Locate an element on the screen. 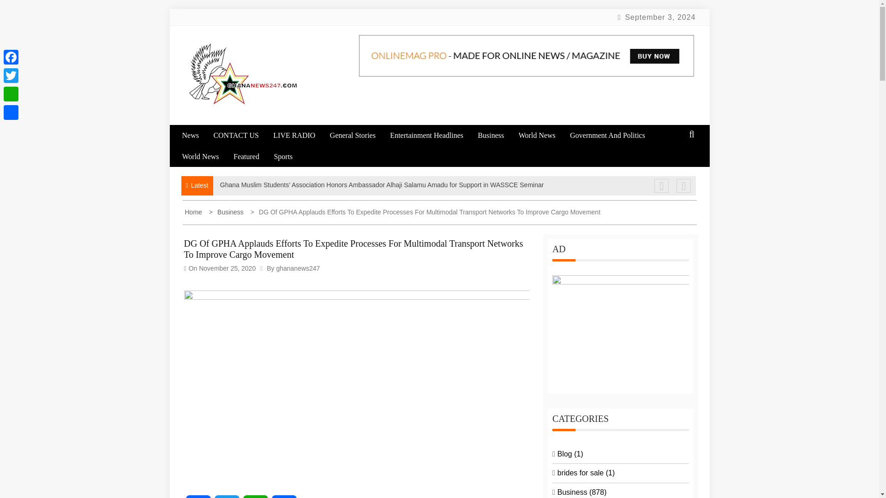 The height and width of the screenshot is (498, 886). News is located at coordinates (196, 136).